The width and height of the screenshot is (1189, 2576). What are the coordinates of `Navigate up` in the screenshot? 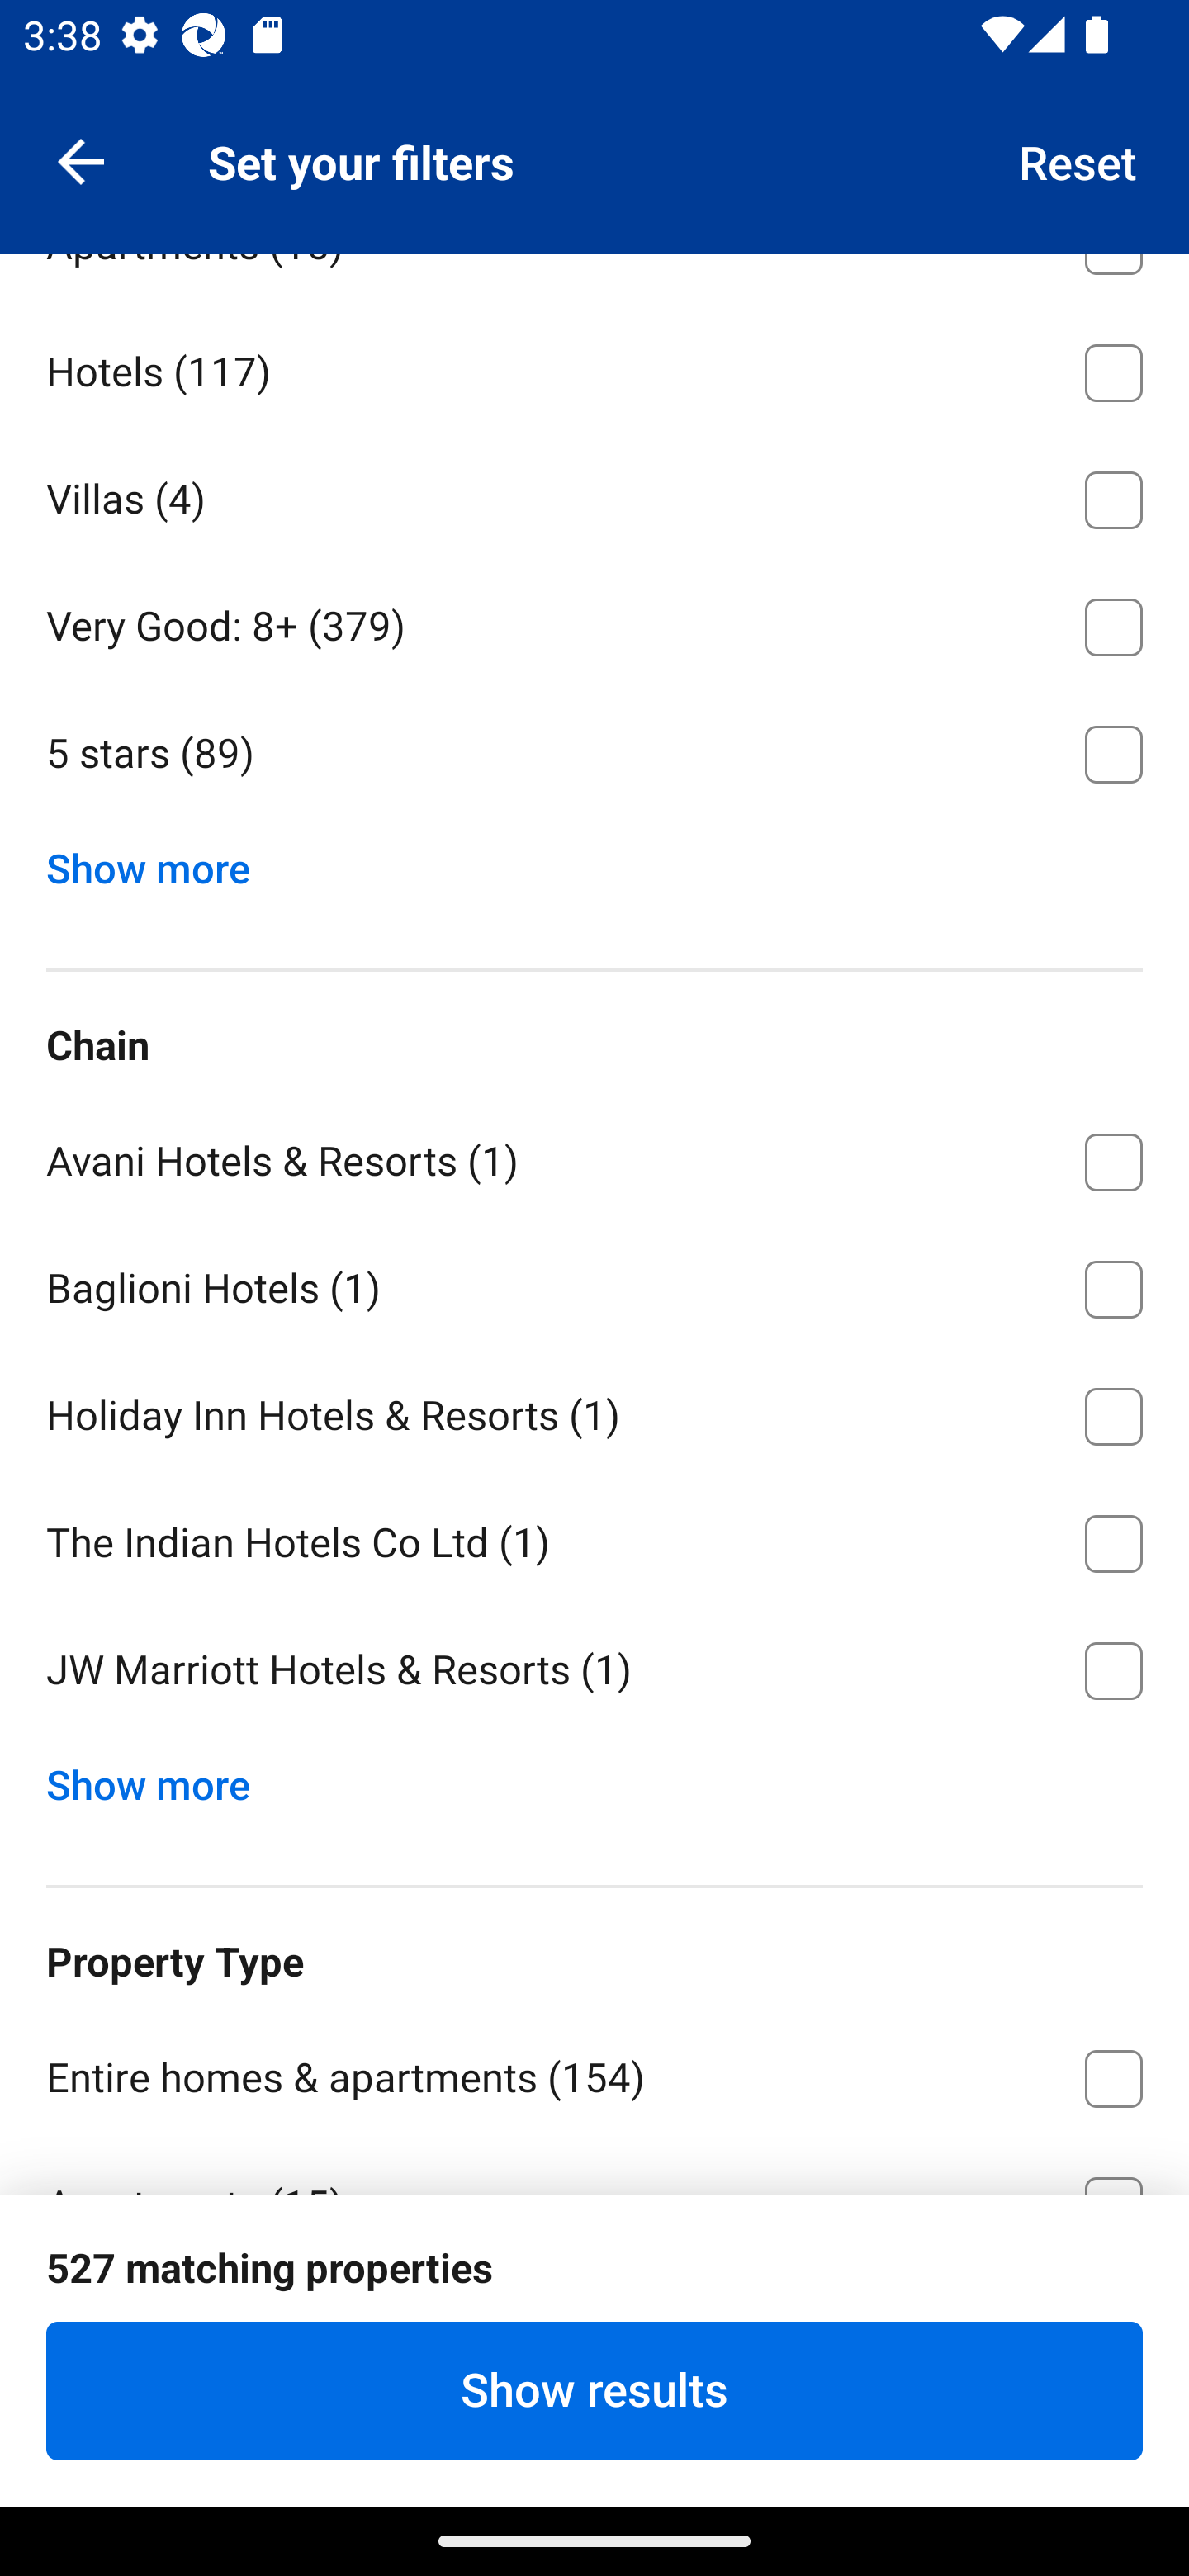 It's located at (81, 160).